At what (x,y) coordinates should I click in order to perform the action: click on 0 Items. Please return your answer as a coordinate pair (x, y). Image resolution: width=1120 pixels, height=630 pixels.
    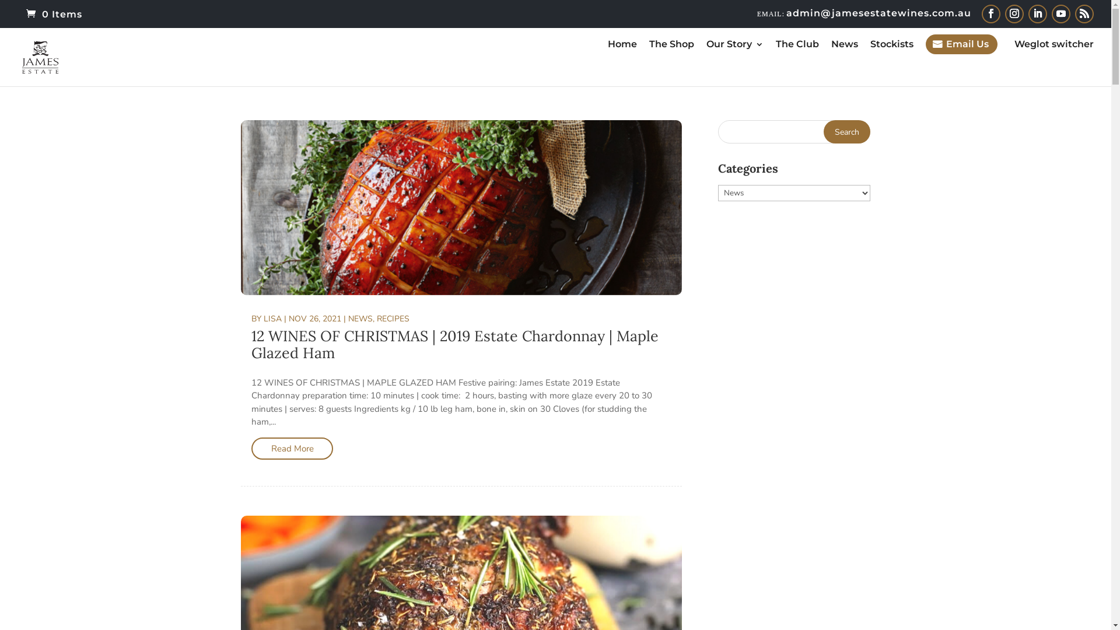
    Looking at the image, I should click on (54, 14).